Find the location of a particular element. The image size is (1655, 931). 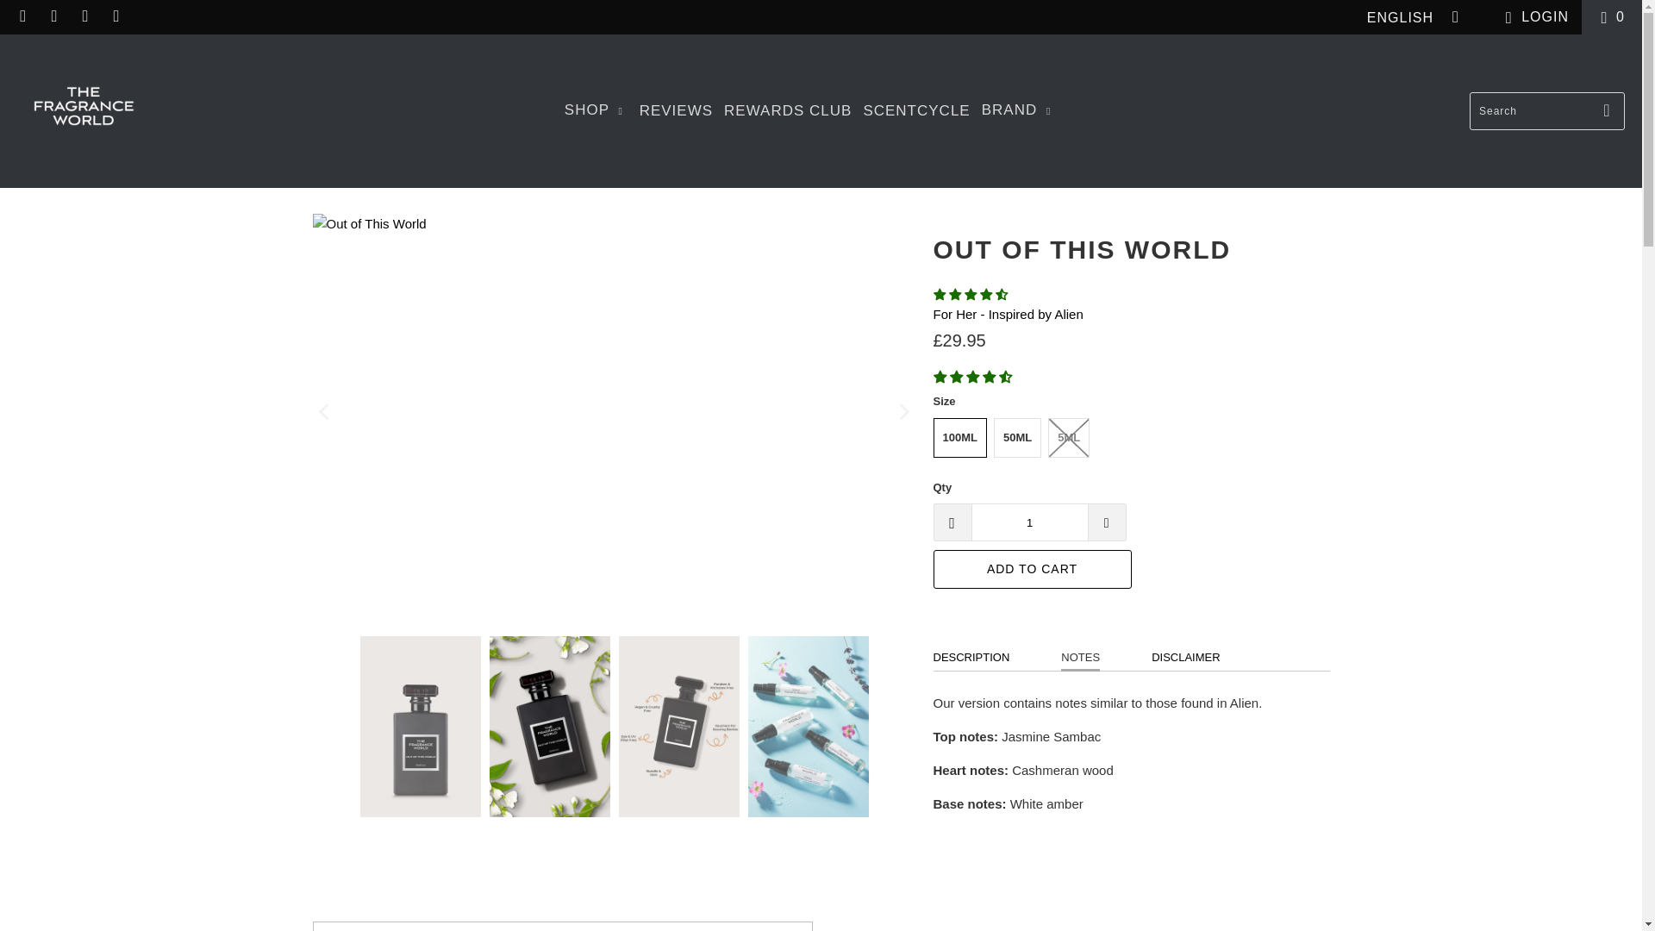

The Fragrance World is located at coordinates (83, 110).